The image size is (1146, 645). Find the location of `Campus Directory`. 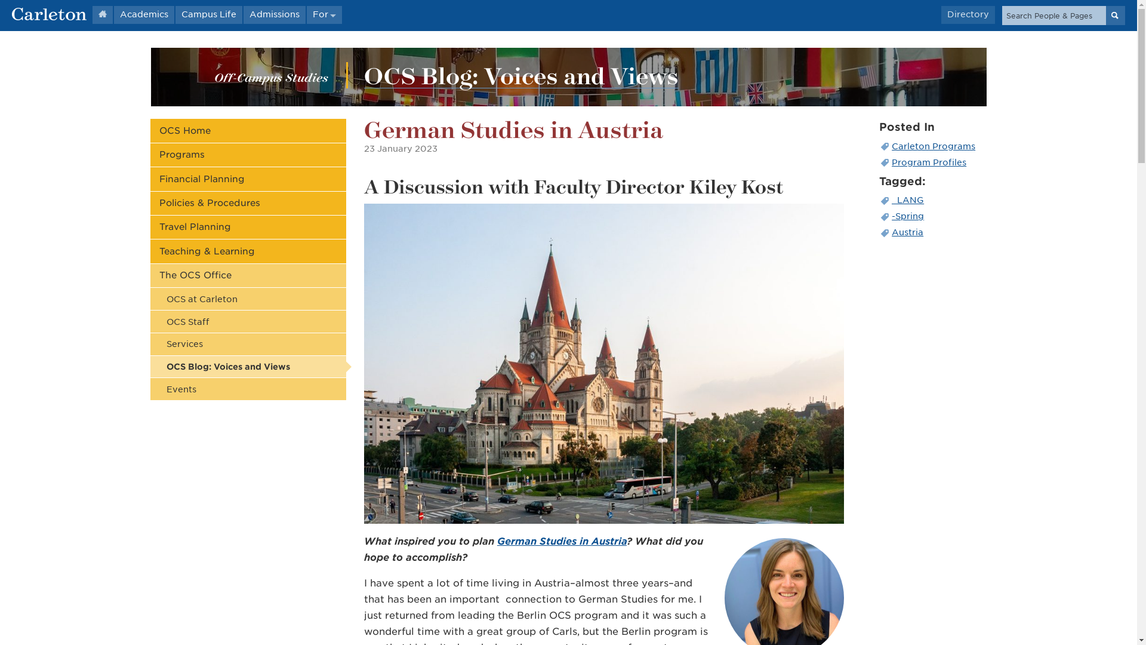

Campus Directory is located at coordinates (968, 14).